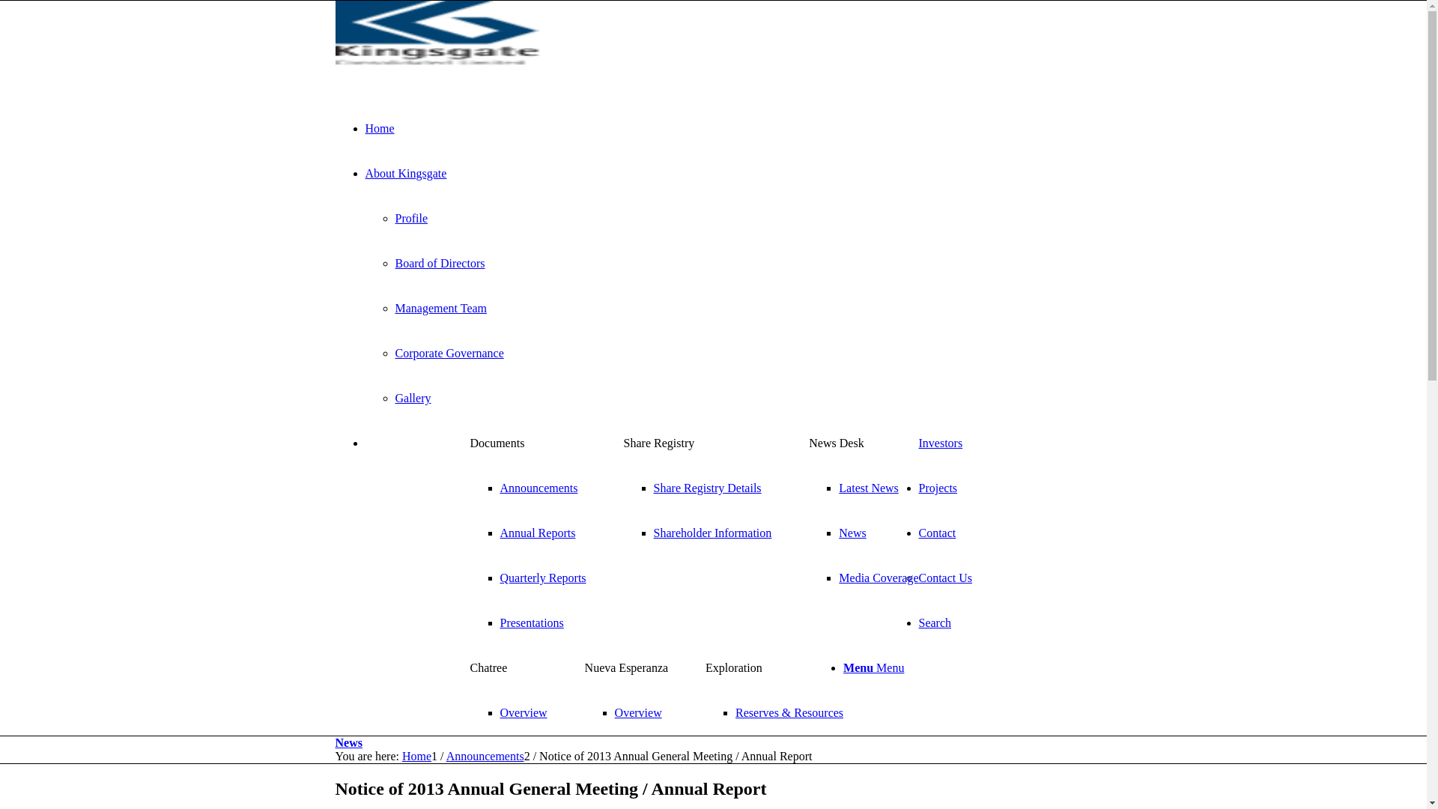 This screenshot has width=1438, height=809. Describe the element at coordinates (442, 309) in the screenshot. I see `Management Team` at that location.